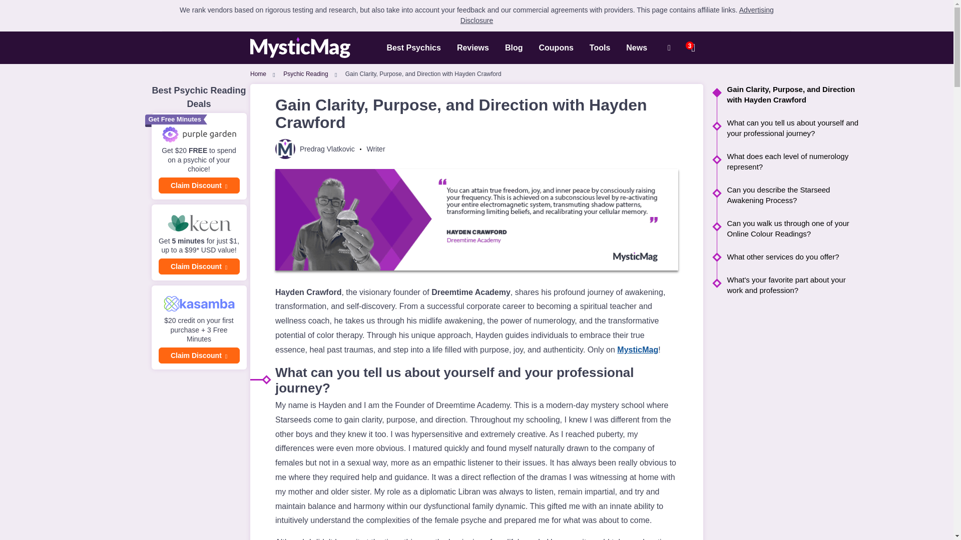 This screenshot has width=961, height=540. What do you see at coordinates (472, 47) in the screenshot?
I see `Reviews` at bounding box center [472, 47].